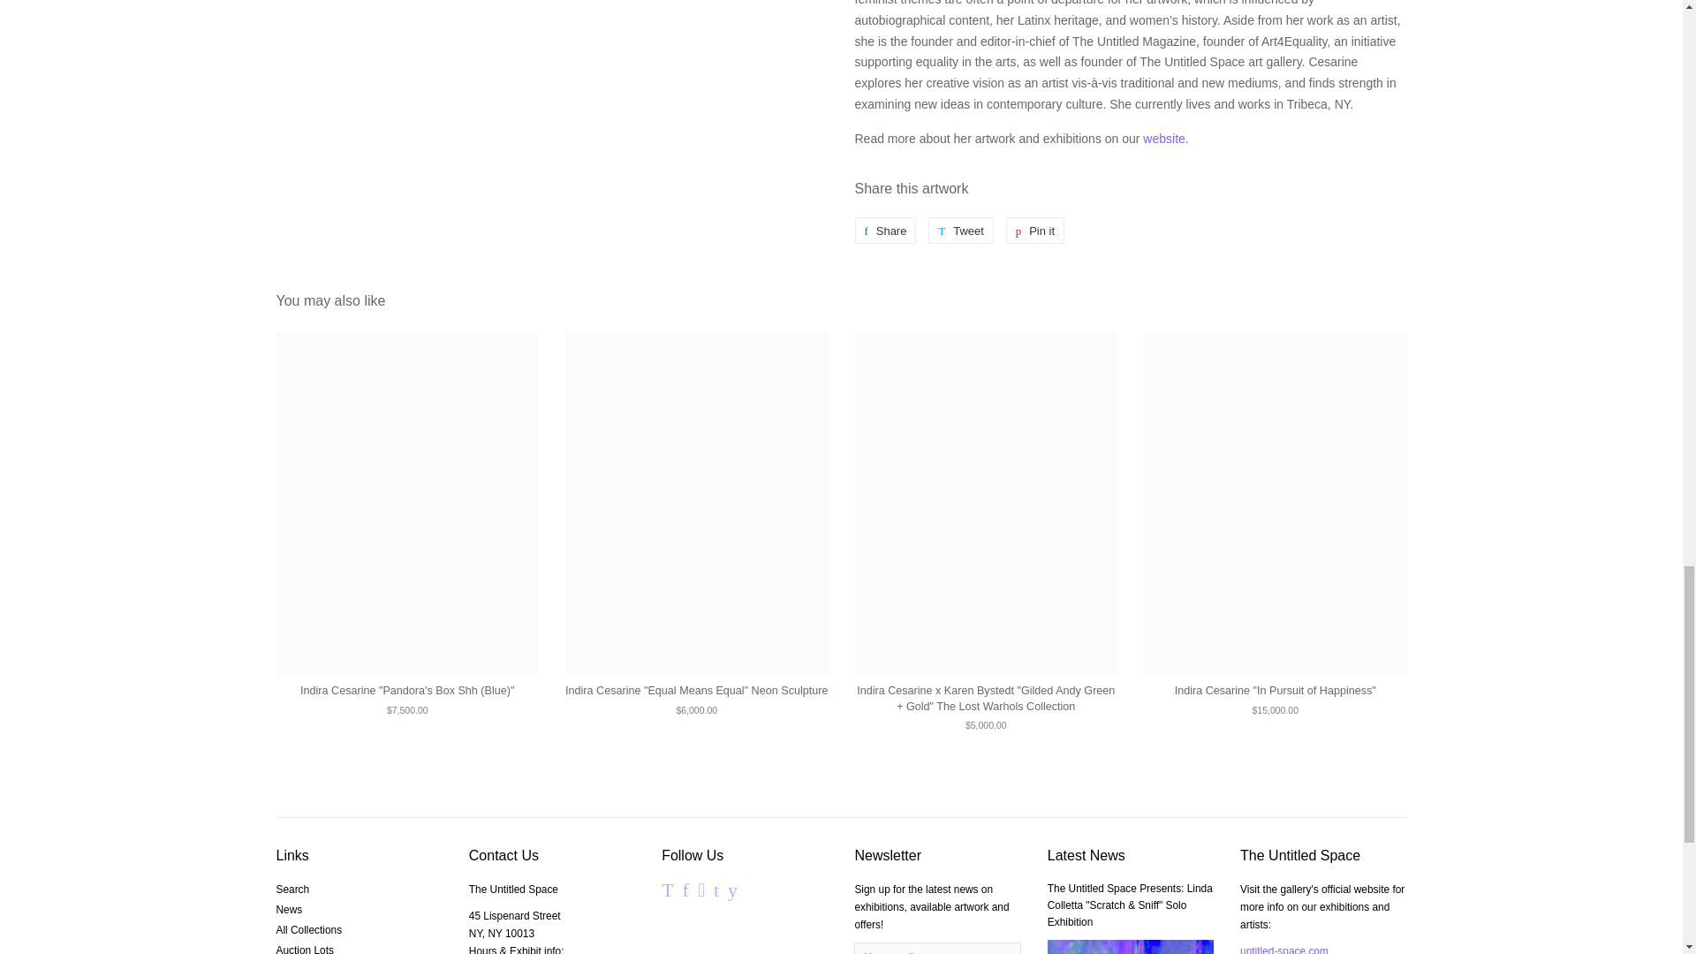 This screenshot has width=1696, height=954. What do you see at coordinates (885, 231) in the screenshot?
I see `Share on Facebook` at bounding box center [885, 231].